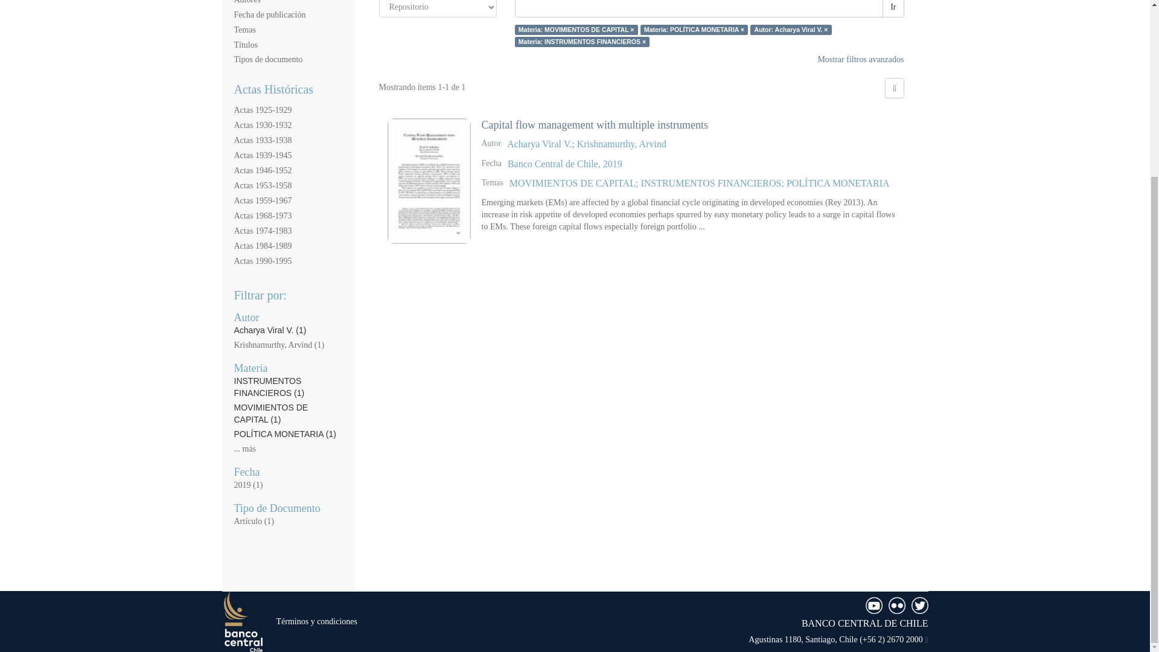 This screenshot has height=652, width=1159. What do you see at coordinates (263, 155) in the screenshot?
I see `Actas 1939-1945` at bounding box center [263, 155].